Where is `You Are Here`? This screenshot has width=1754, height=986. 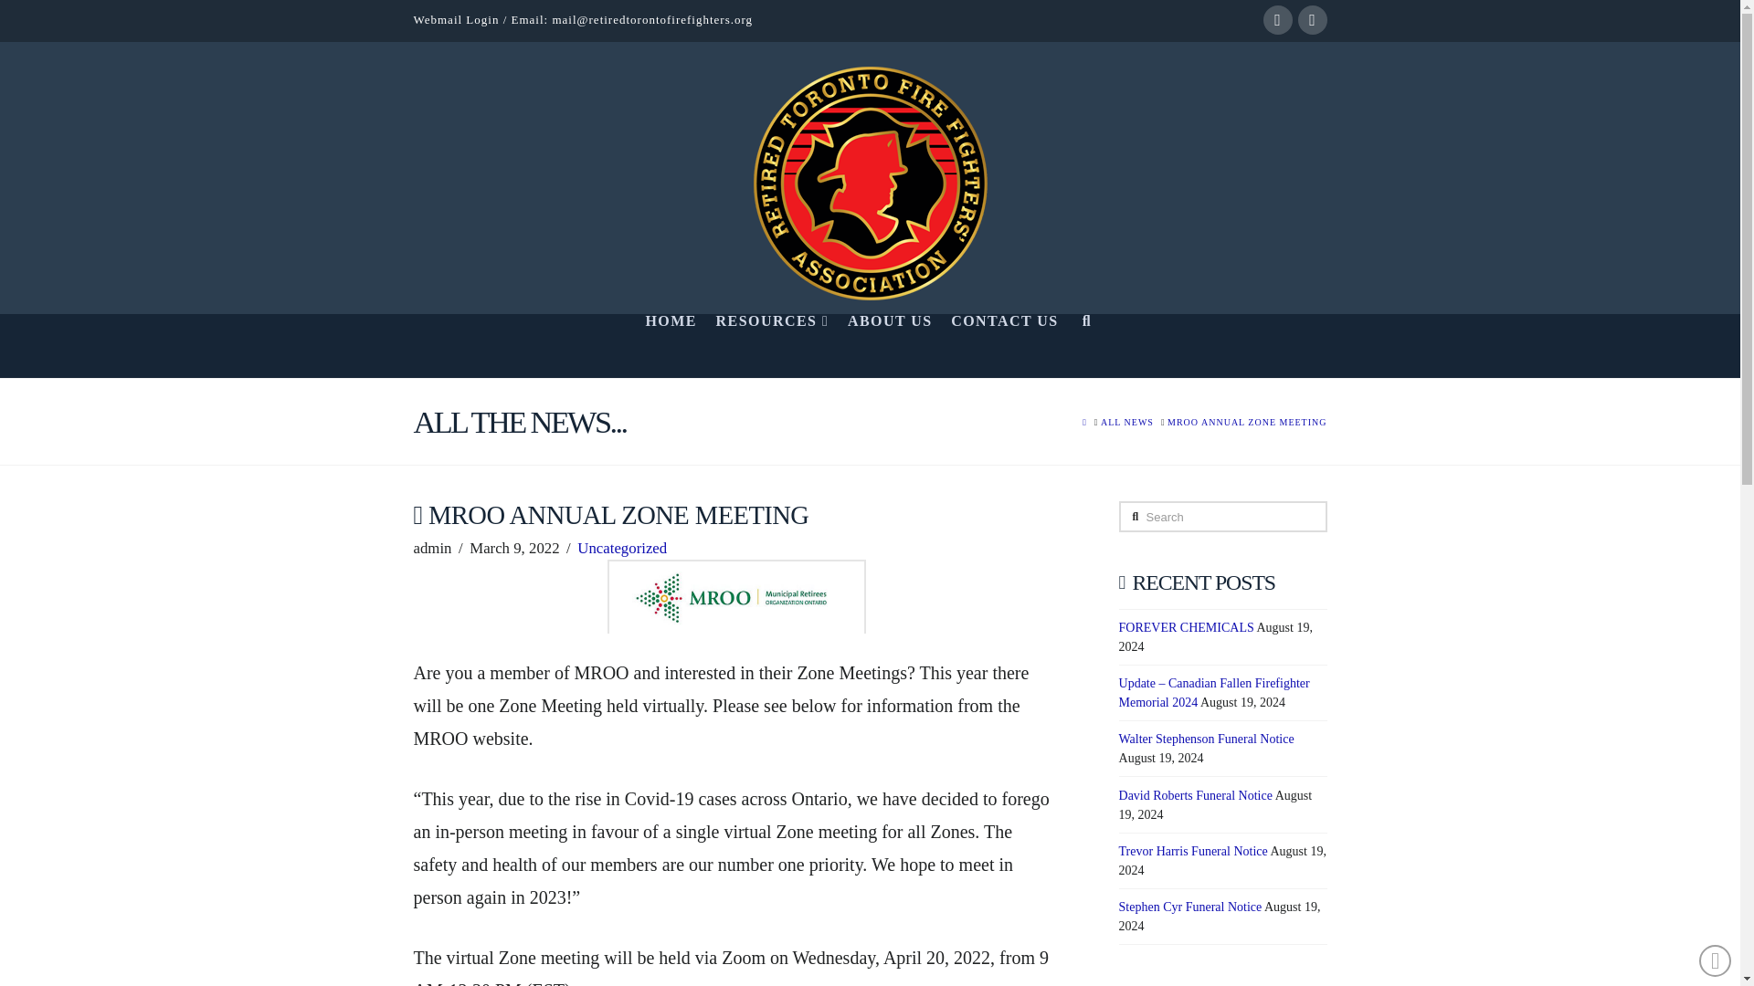 You Are Here is located at coordinates (1246, 422).